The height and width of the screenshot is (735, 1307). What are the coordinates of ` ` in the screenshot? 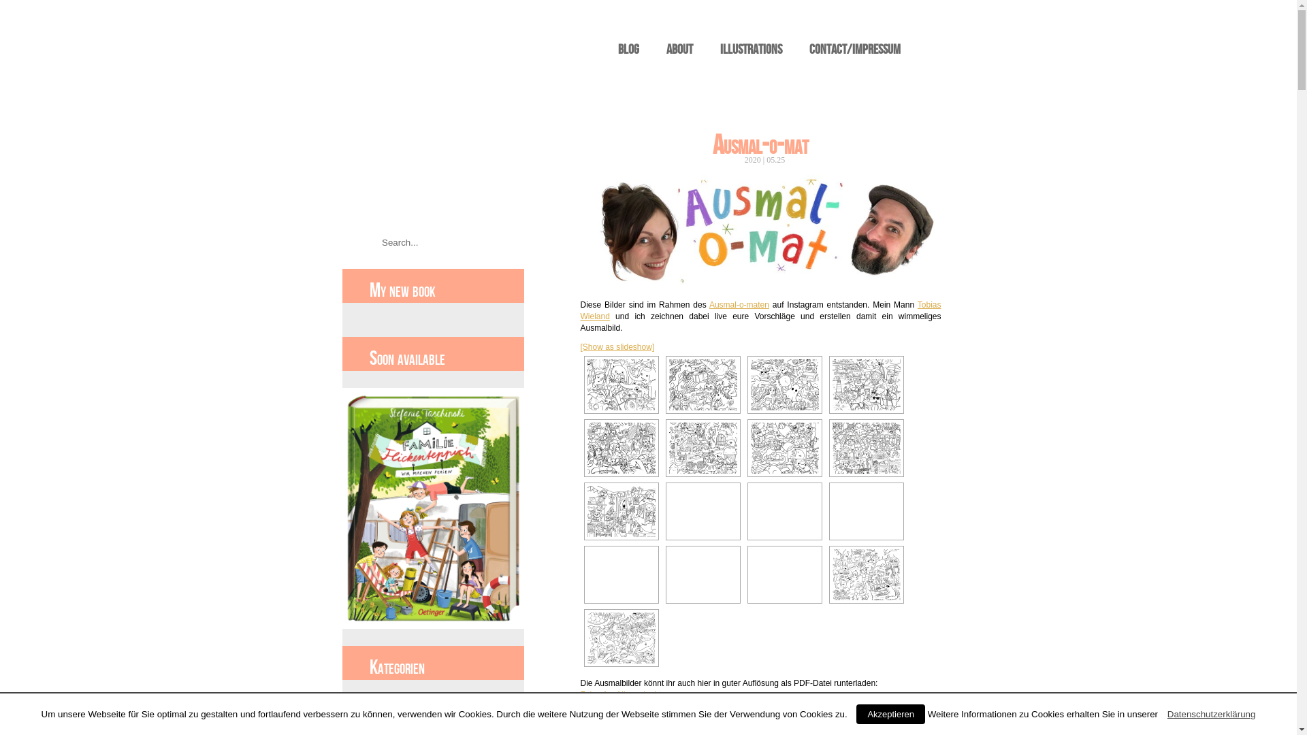 It's located at (619, 382).